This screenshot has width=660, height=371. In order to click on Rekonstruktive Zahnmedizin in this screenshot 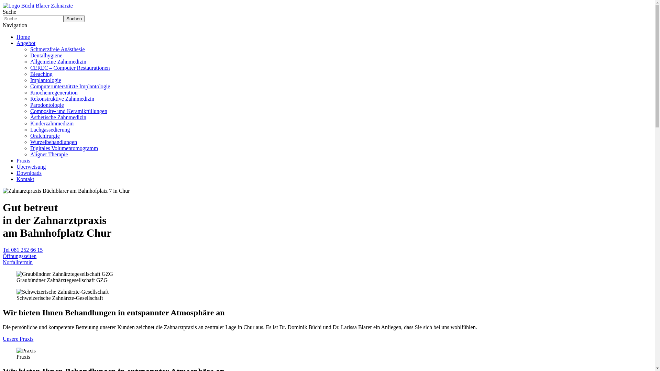, I will do `click(62, 99)`.